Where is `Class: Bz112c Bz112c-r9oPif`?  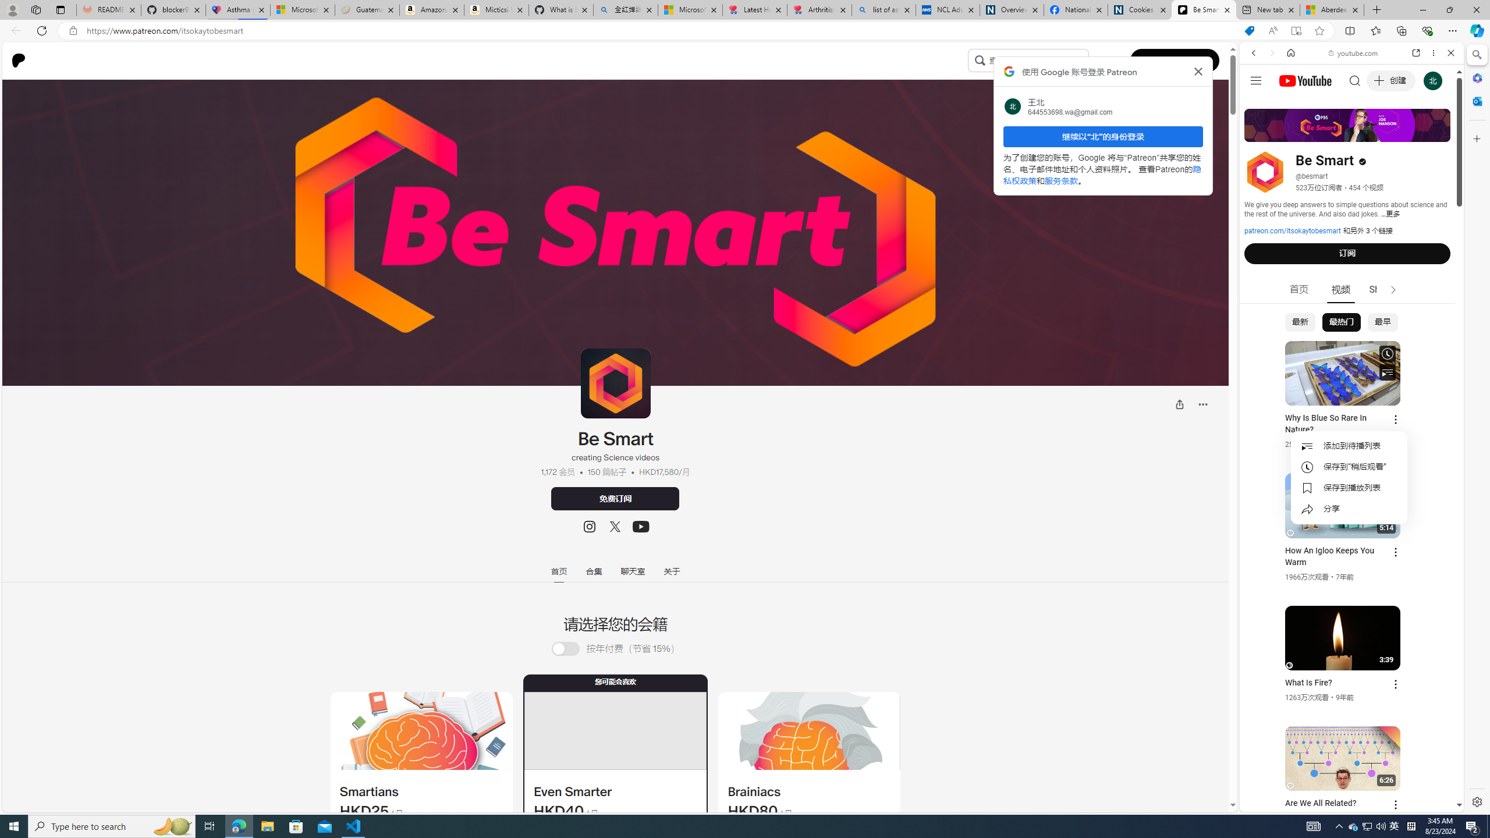
Class: Bz112c Bz112c-r9oPif is located at coordinates (1199, 71).